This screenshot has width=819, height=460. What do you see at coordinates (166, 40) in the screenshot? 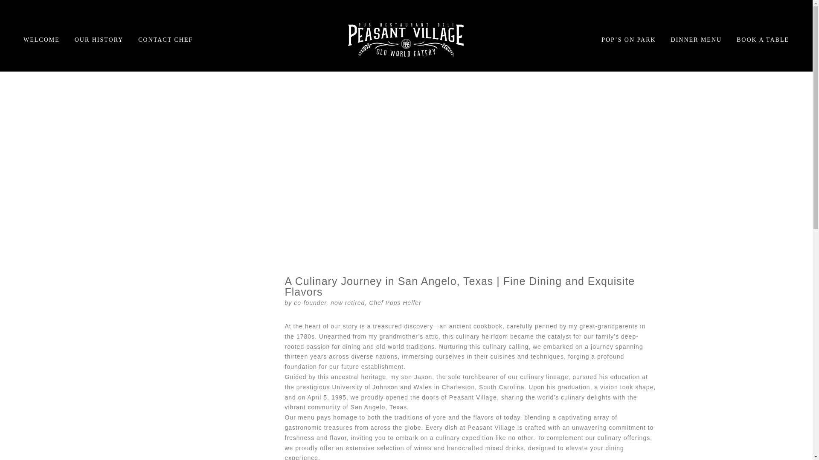
I see `CONTACT CHEF` at bounding box center [166, 40].